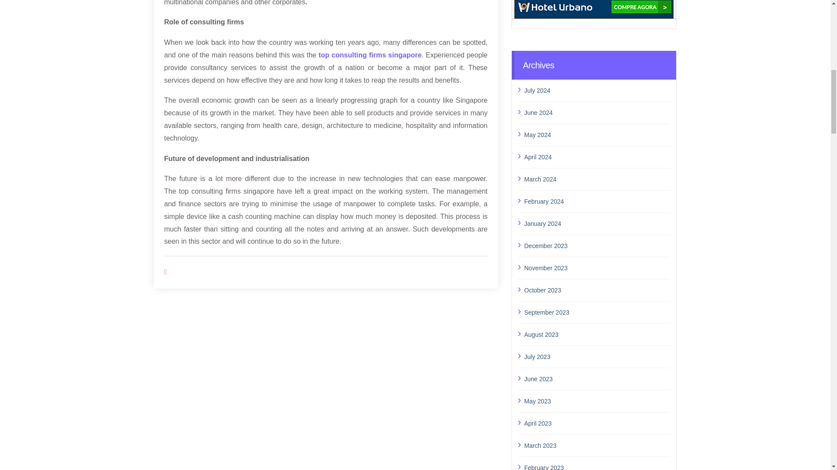 This screenshot has width=837, height=470. Describe the element at coordinates (597, 135) in the screenshot. I see `May 2024` at that location.